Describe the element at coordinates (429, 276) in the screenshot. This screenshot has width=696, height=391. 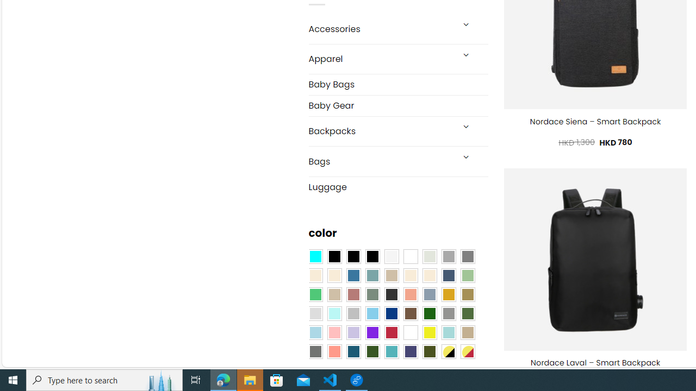
I see `Cream` at that location.